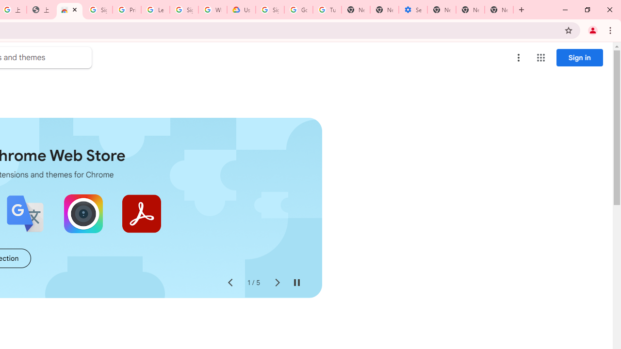 Image resolution: width=621 pixels, height=349 pixels. Describe the element at coordinates (519, 57) in the screenshot. I see `More options menu` at that location.